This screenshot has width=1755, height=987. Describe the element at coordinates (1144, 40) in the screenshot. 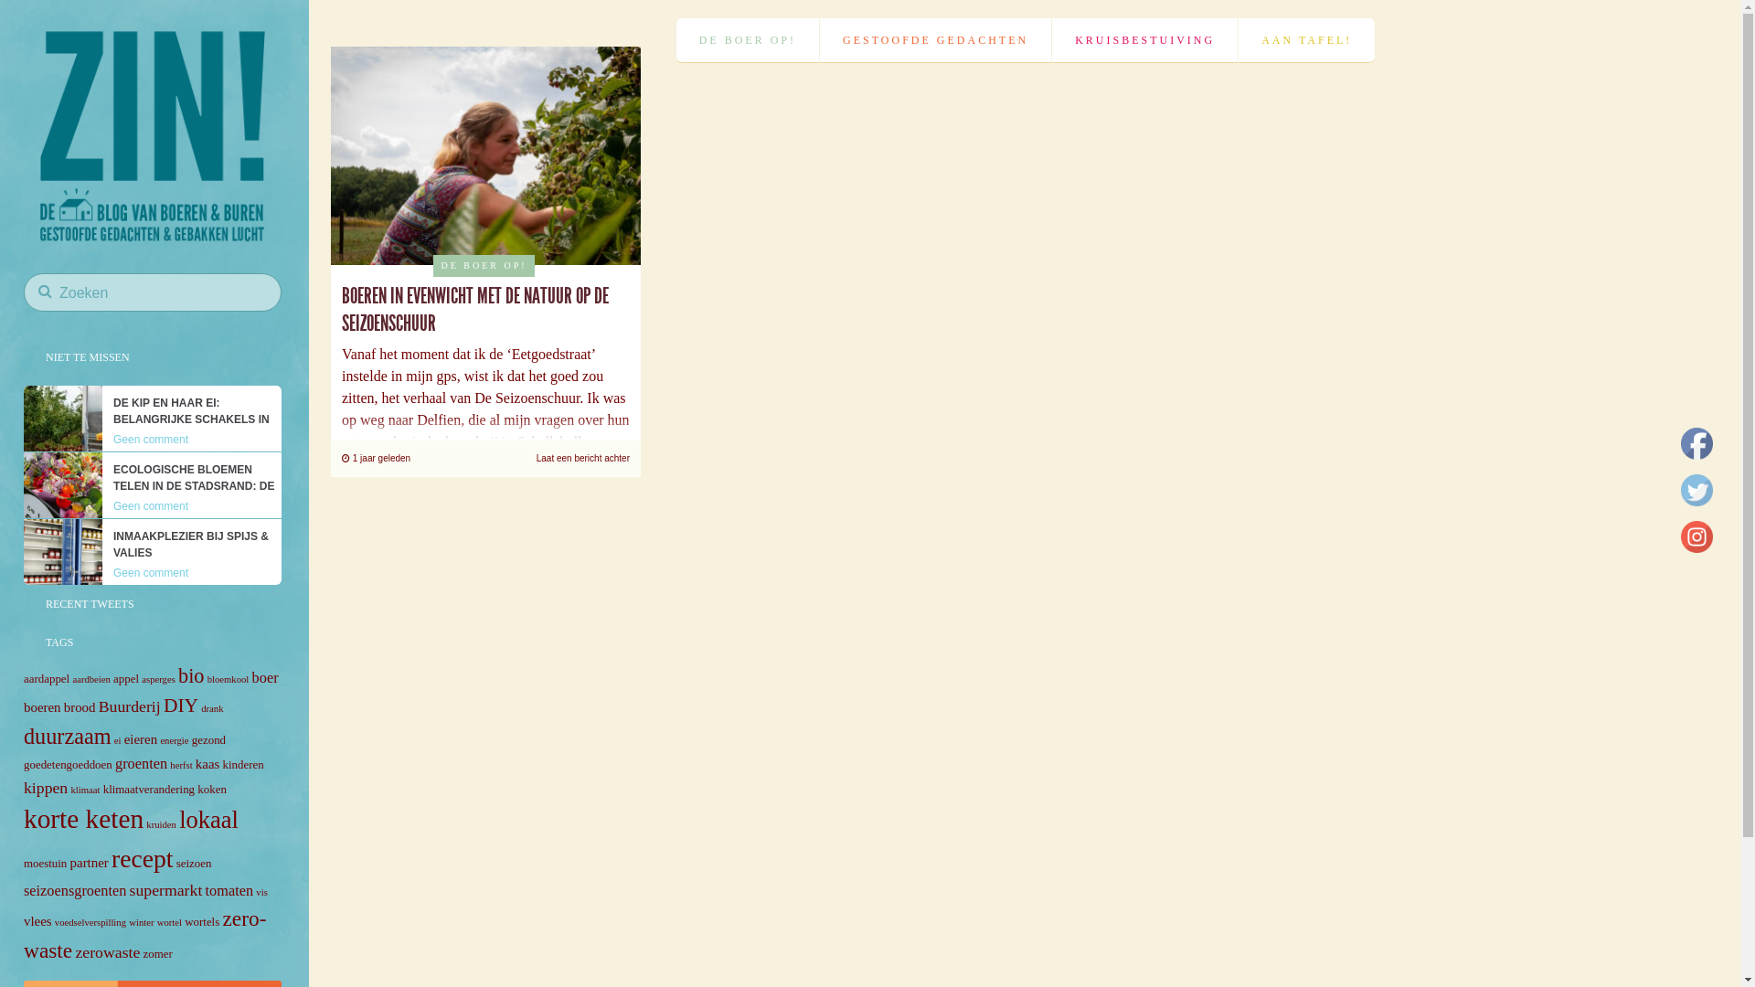

I see `KRUISBESTUIVING` at that location.